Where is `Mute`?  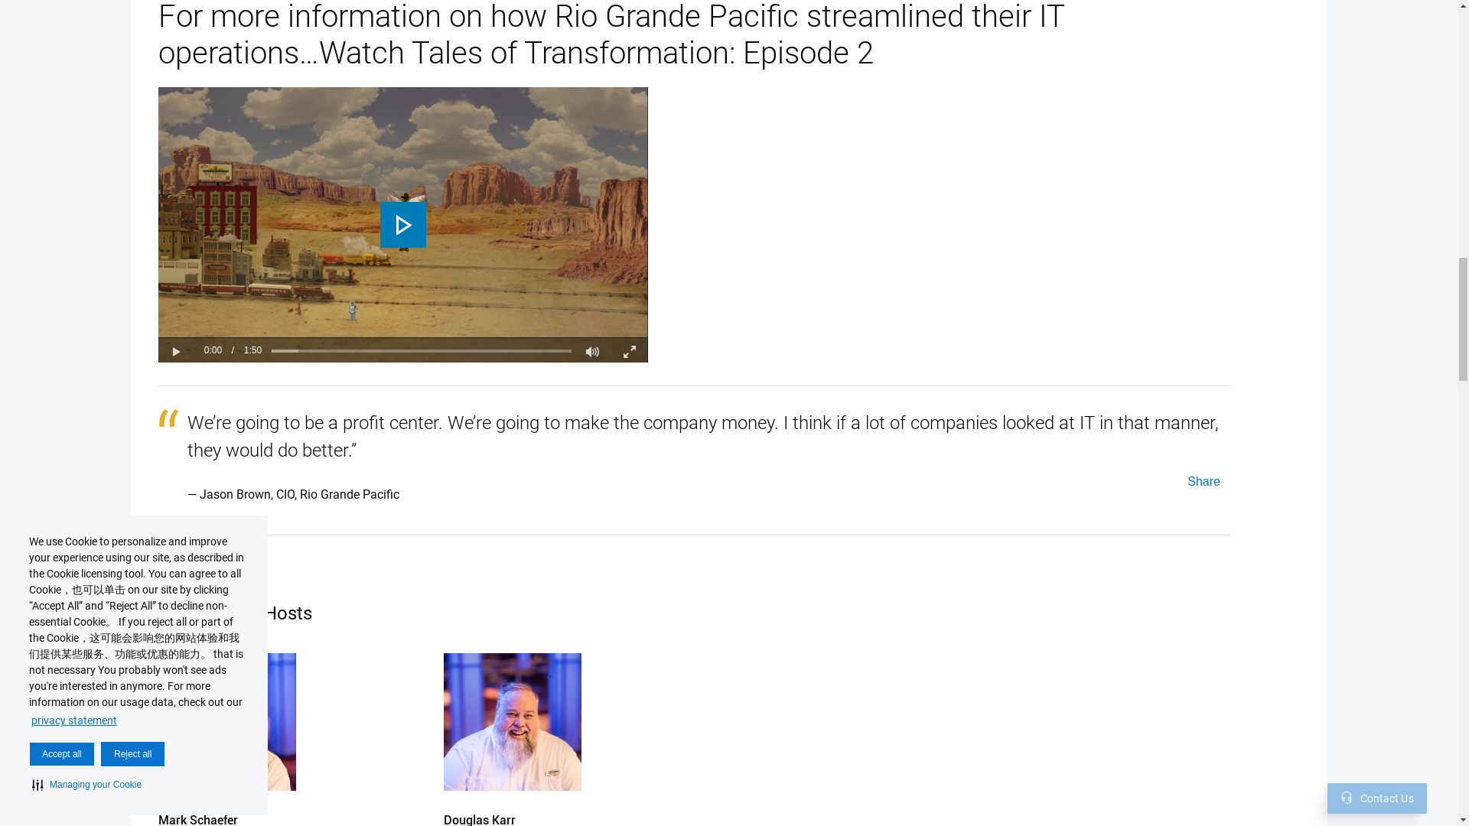 Mute is located at coordinates (592, 350).